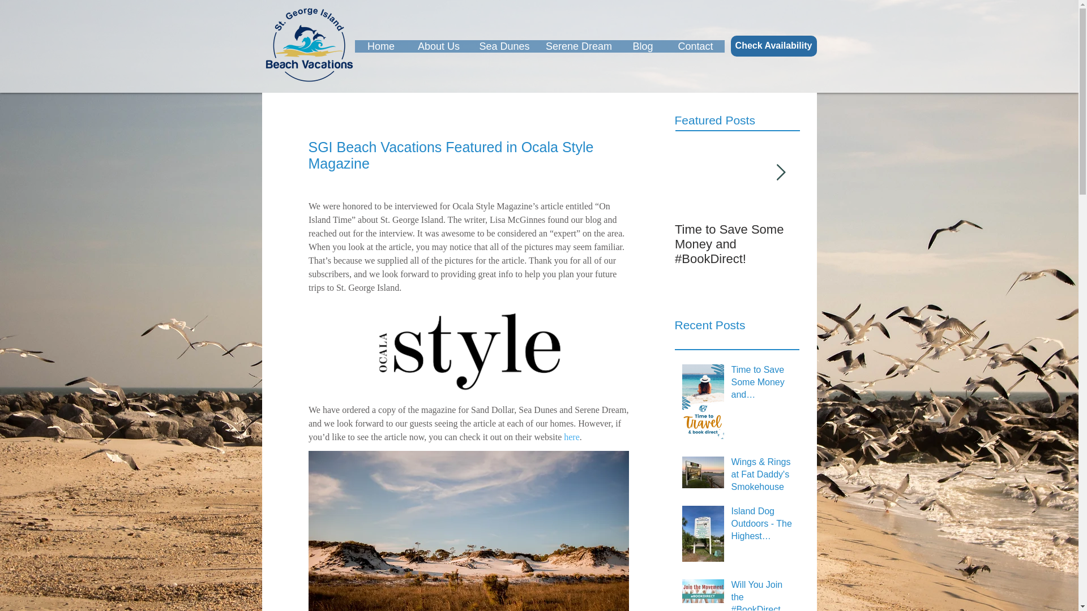  Describe the element at coordinates (696, 46) in the screenshot. I see `Contact` at that location.